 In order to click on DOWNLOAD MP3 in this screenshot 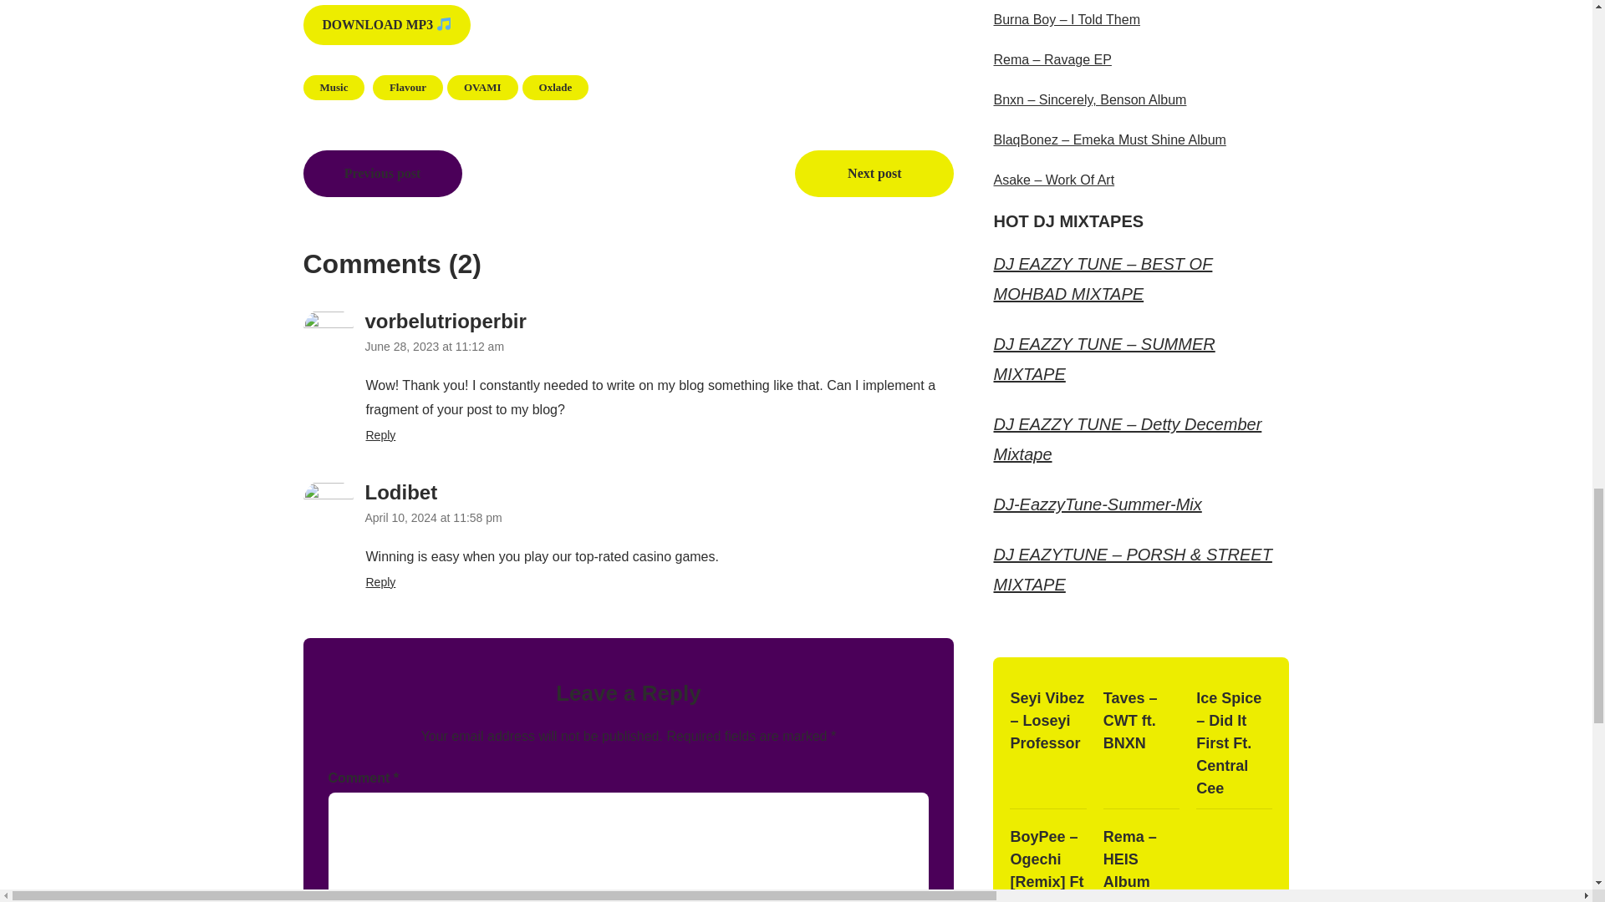, I will do `click(386, 25)`.